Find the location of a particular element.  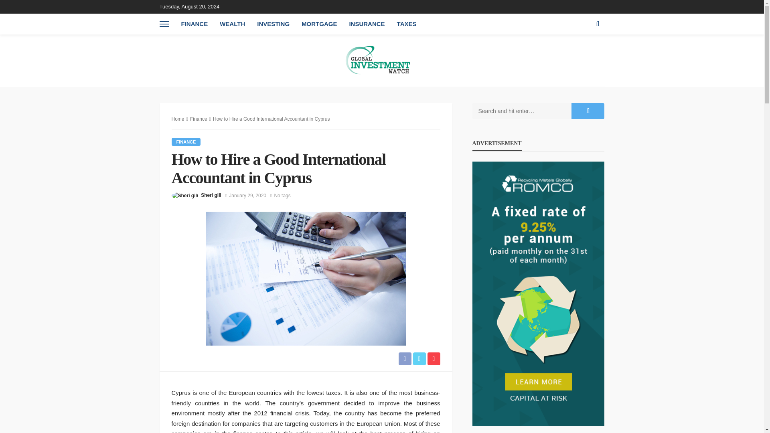

TAXES is located at coordinates (407, 24).